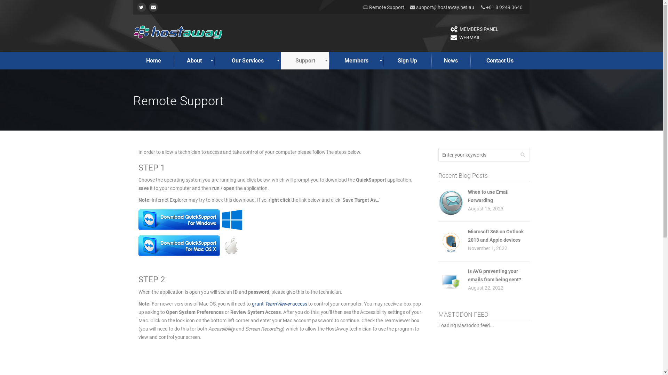 The image size is (668, 375). What do you see at coordinates (305, 61) in the screenshot?
I see `Support` at bounding box center [305, 61].